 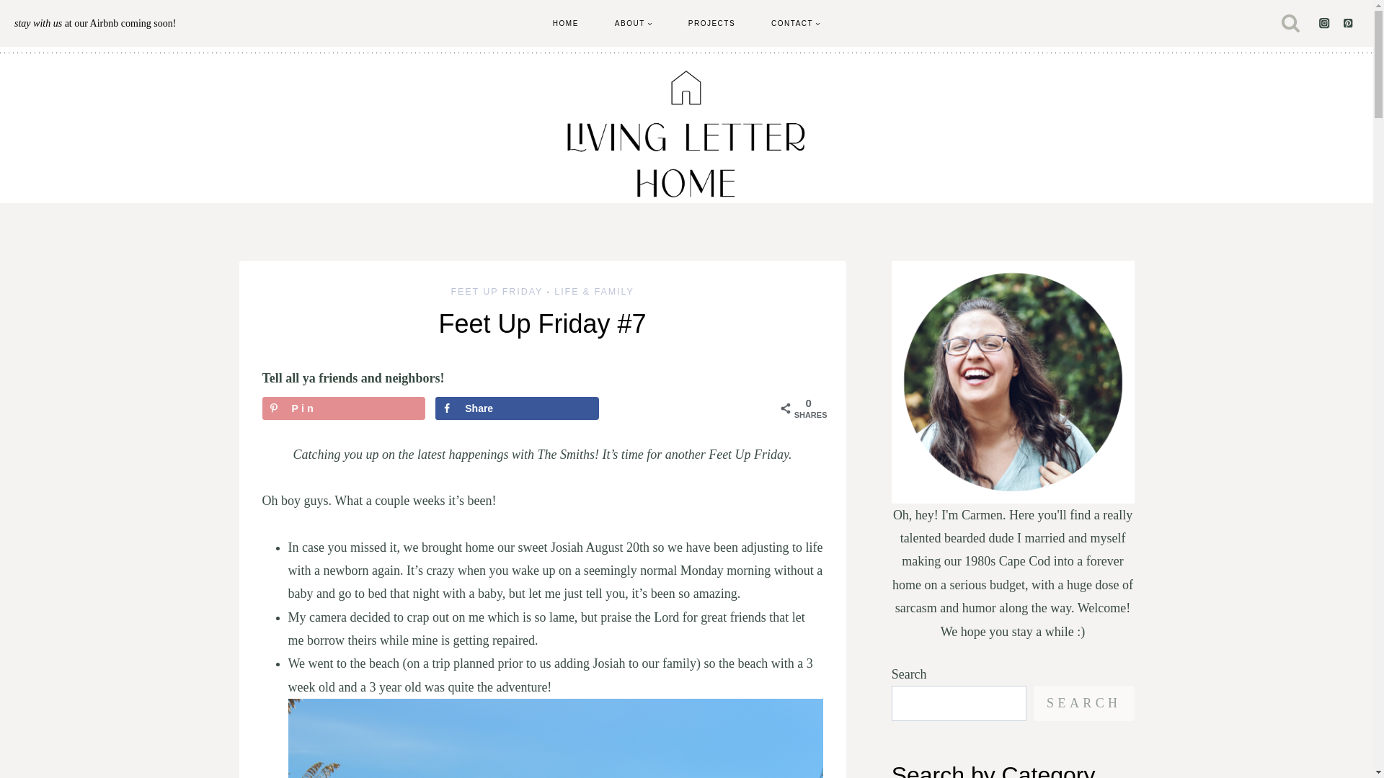 I want to click on Pin, so click(x=345, y=408).